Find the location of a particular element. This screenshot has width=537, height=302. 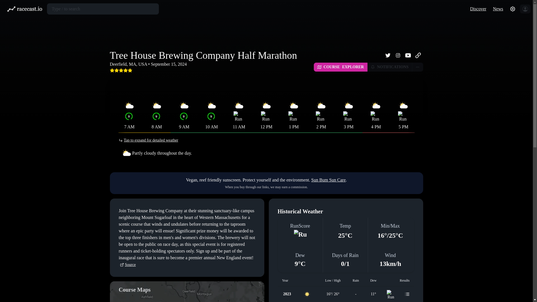

partly-cloudy-day is located at coordinates (293, 106).